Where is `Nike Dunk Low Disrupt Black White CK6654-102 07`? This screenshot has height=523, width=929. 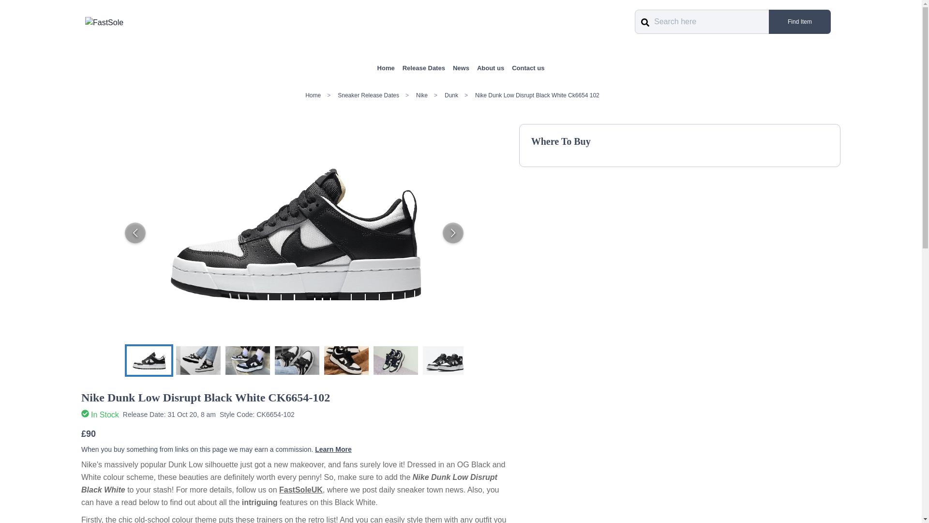
Nike Dunk Low Disrupt Black White CK6654-102 07 is located at coordinates (346, 360).